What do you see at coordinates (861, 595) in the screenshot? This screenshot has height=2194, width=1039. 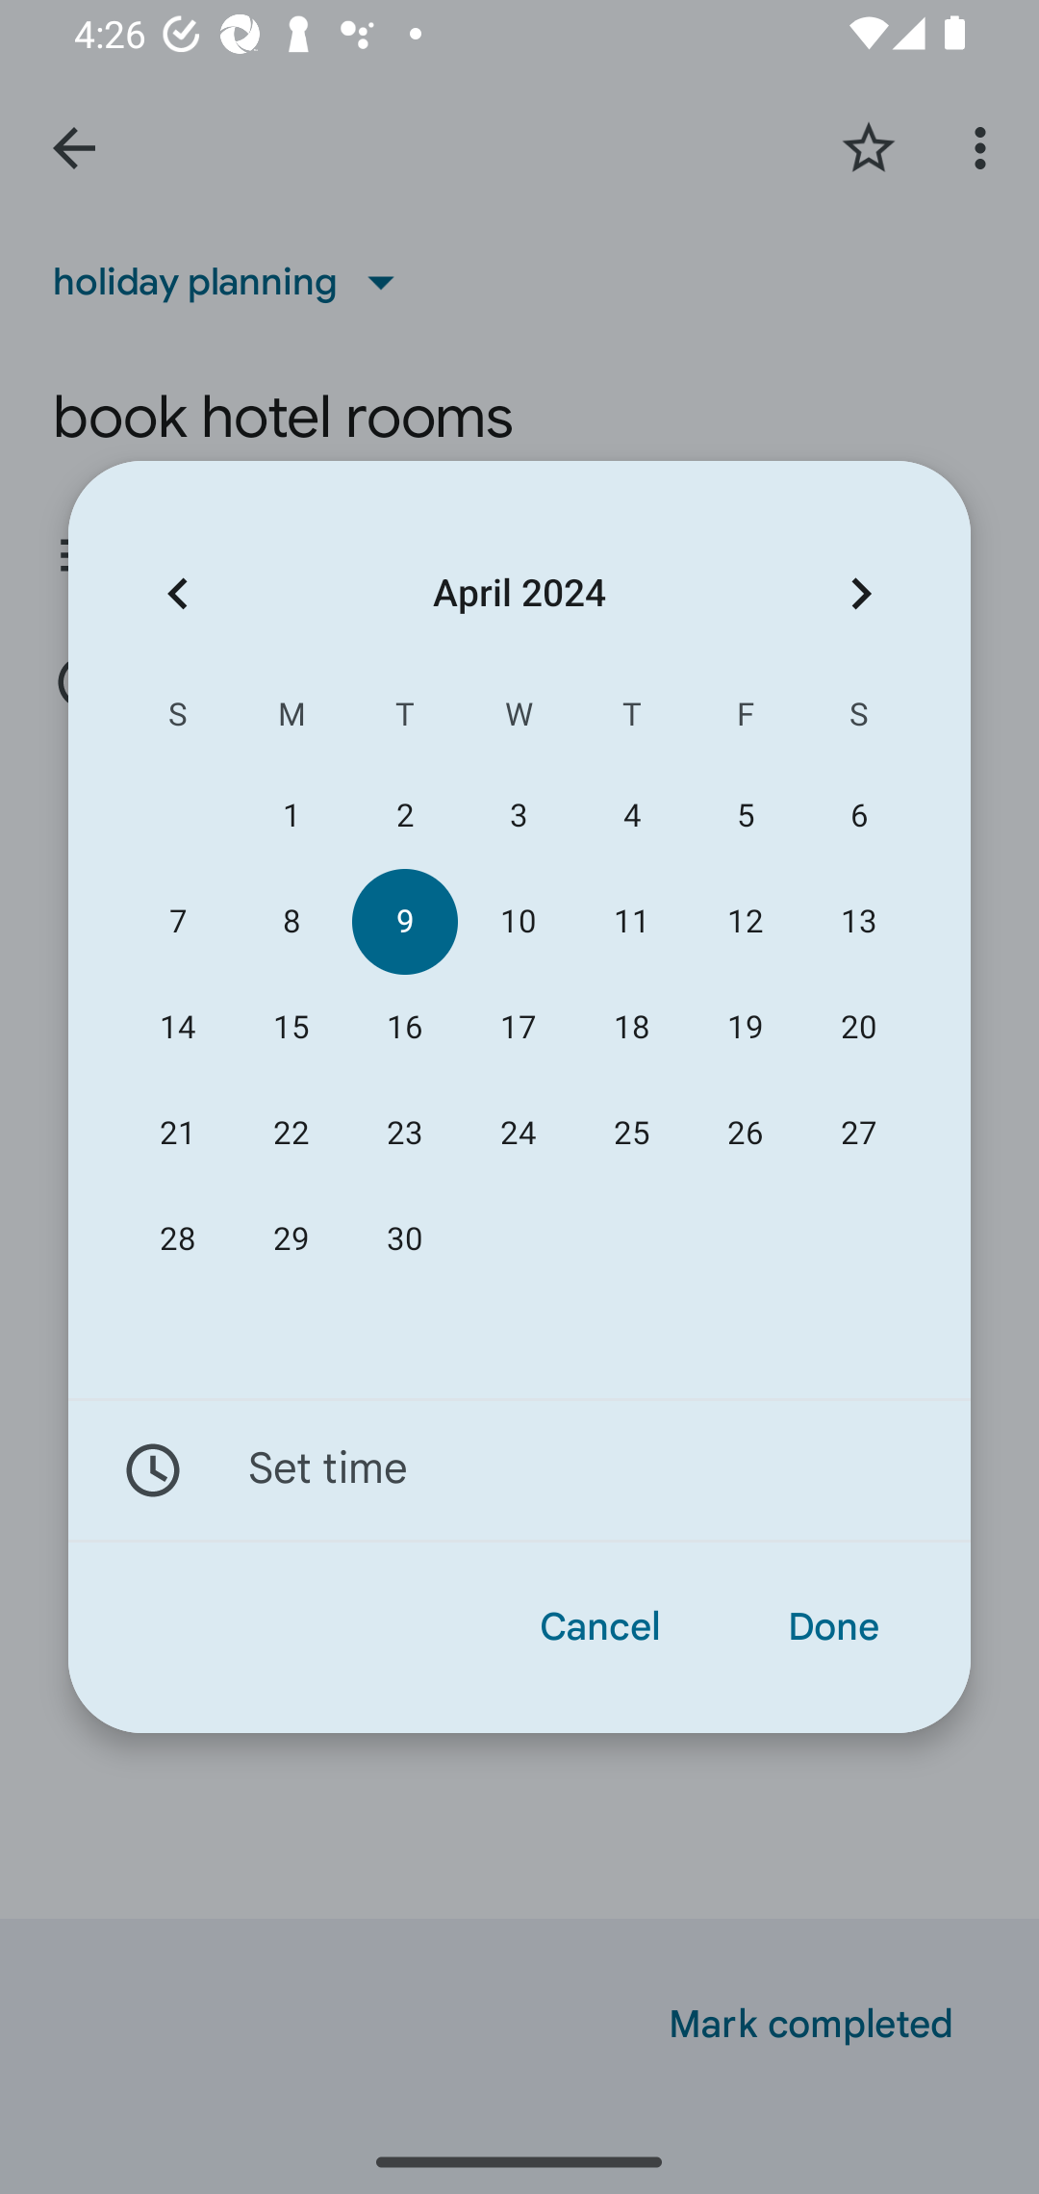 I see `Next month` at bounding box center [861, 595].